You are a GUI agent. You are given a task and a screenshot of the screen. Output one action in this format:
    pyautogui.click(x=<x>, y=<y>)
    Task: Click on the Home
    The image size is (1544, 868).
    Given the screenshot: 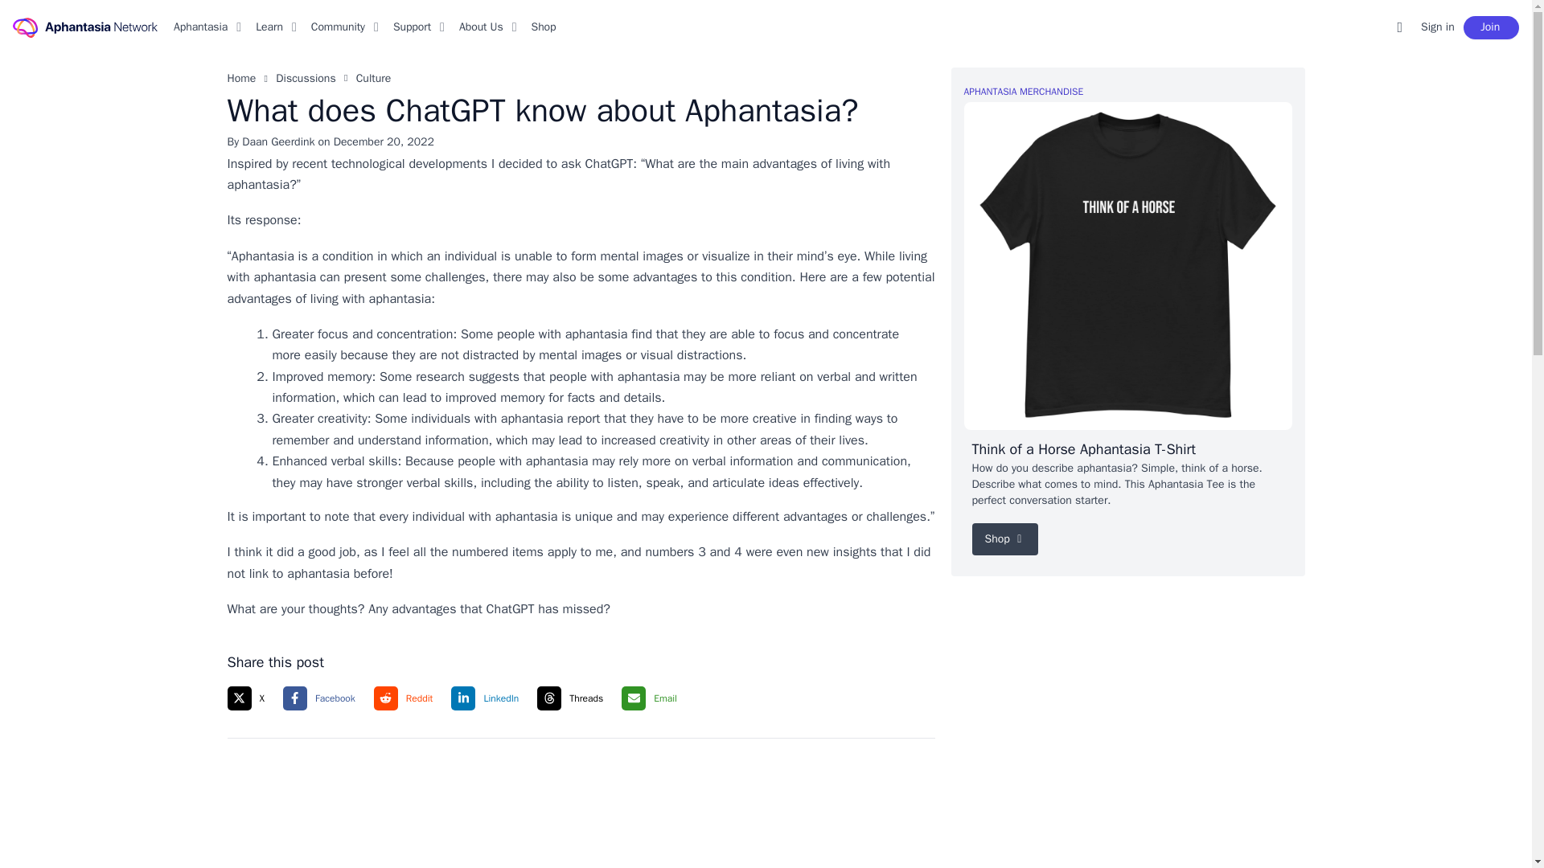 What is the action you would take?
    pyautogui.click(x=241, y=79)
    